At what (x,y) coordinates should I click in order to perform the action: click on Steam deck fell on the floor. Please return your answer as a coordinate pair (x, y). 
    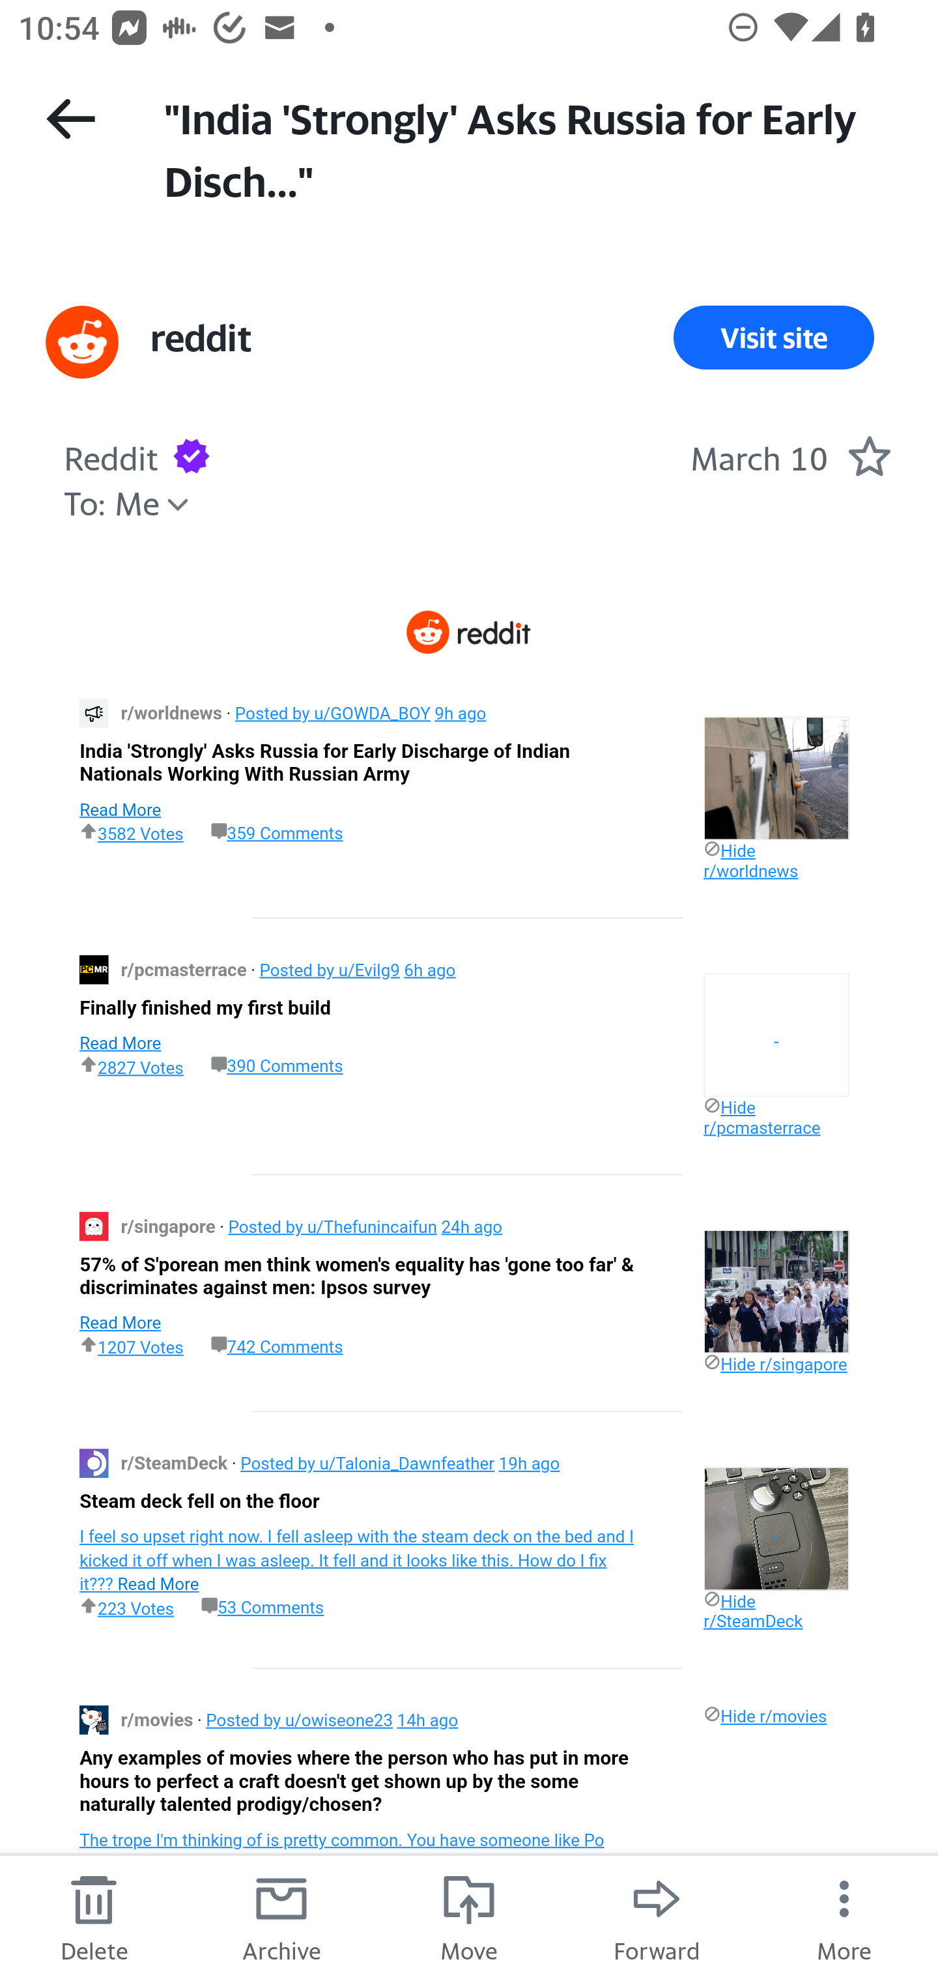
    Looking at the image, I should click on (199, 1501).